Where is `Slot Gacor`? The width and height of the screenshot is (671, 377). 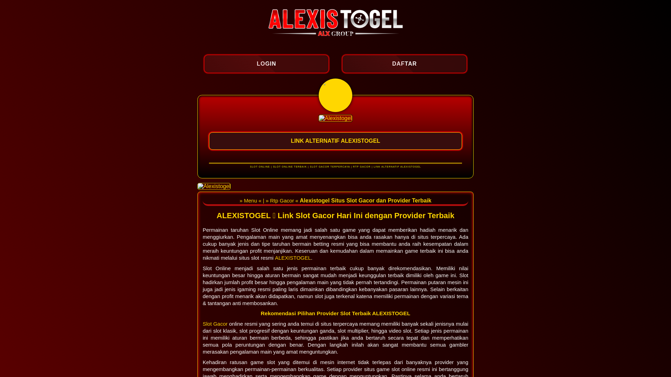
Slot Gacor is located at coordinates (215, 324).